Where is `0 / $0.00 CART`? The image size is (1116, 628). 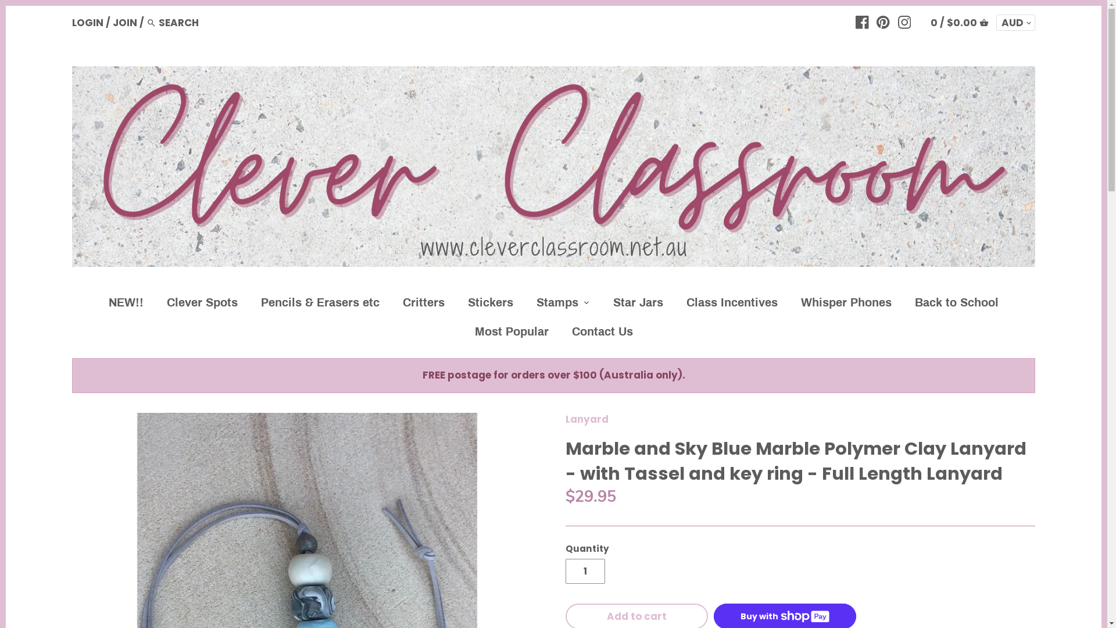 0 / $0.00 CART is located at coordinates (960, 22).